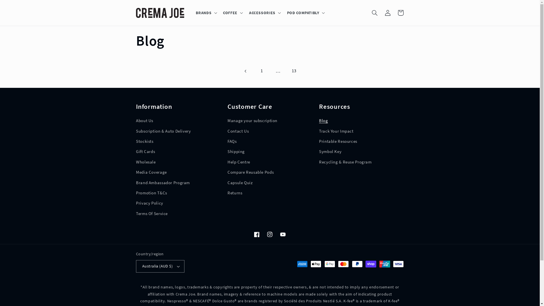 The image size is (544, 306). Describe the element at coordinates (270, 234) in the screenshot. I see `Instagram` at that location.